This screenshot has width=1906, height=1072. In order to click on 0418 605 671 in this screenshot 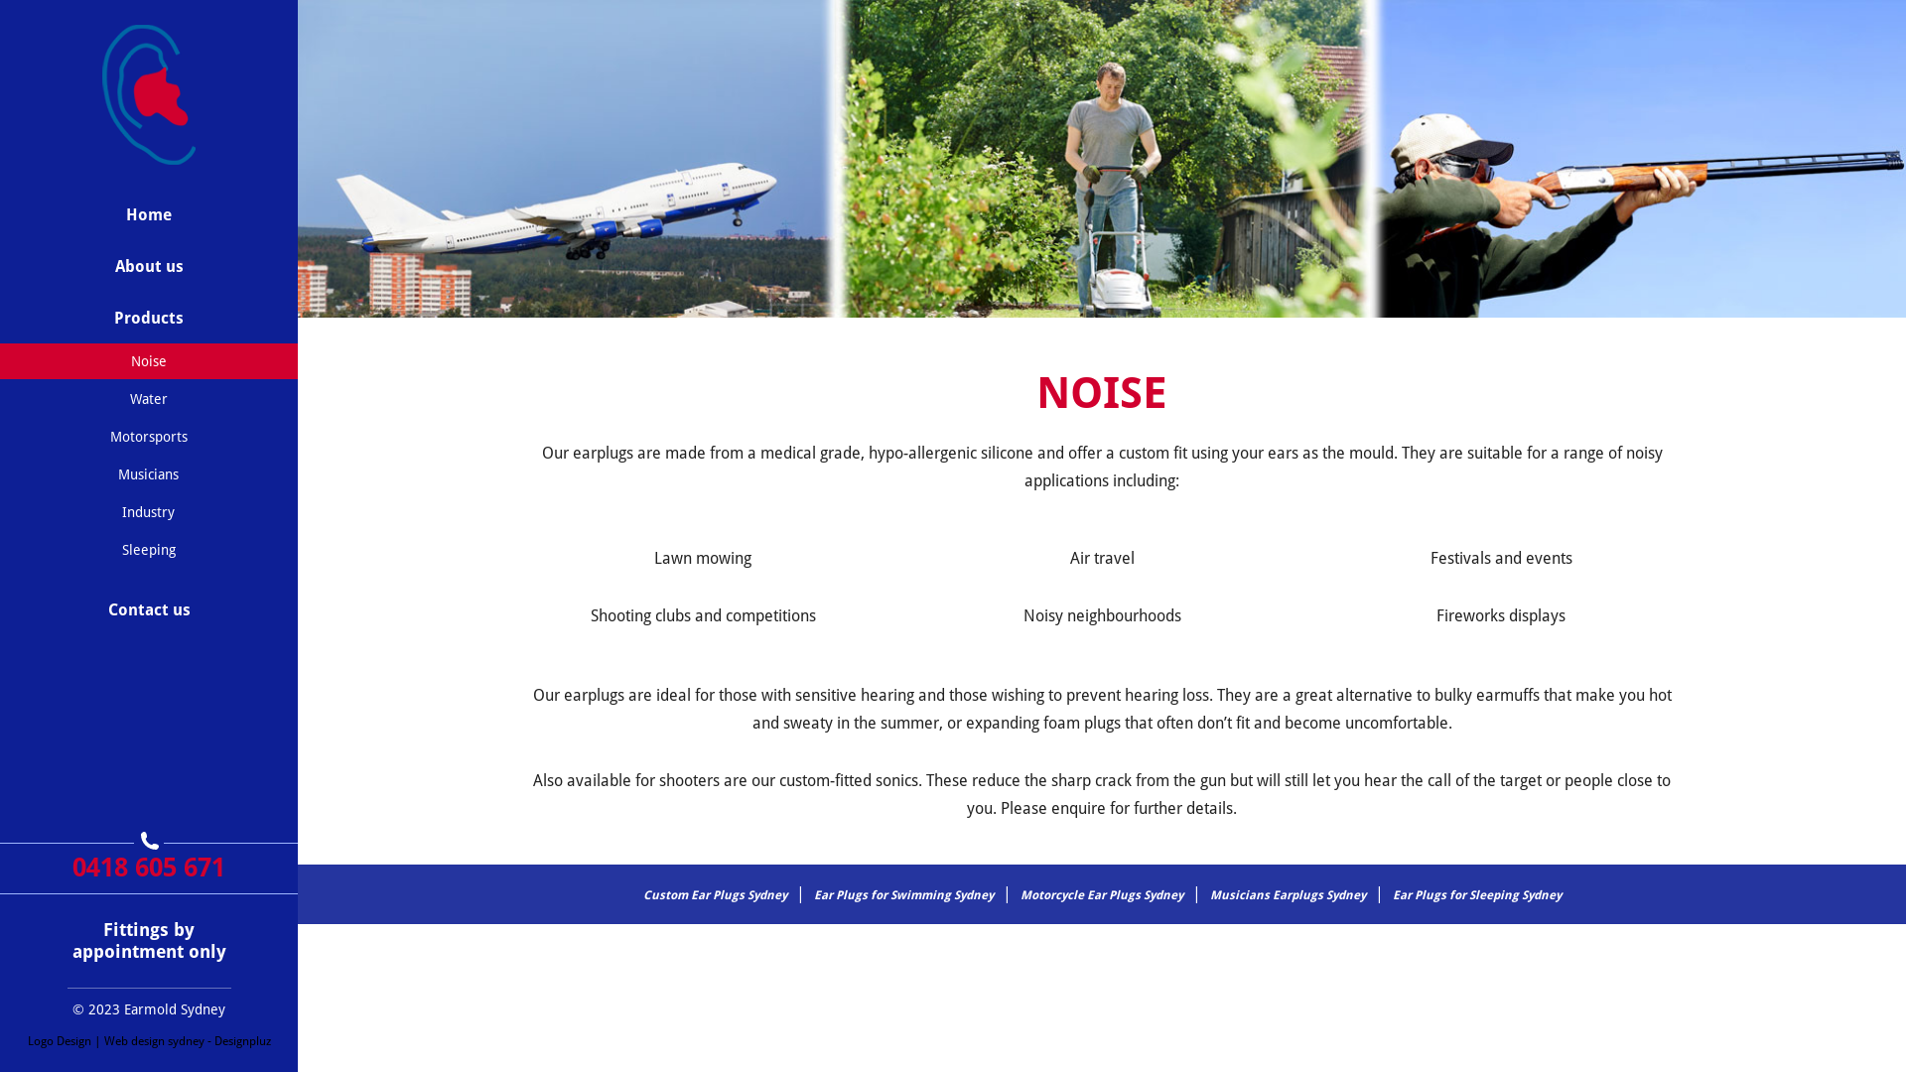, I will do `click(149, 868)`.